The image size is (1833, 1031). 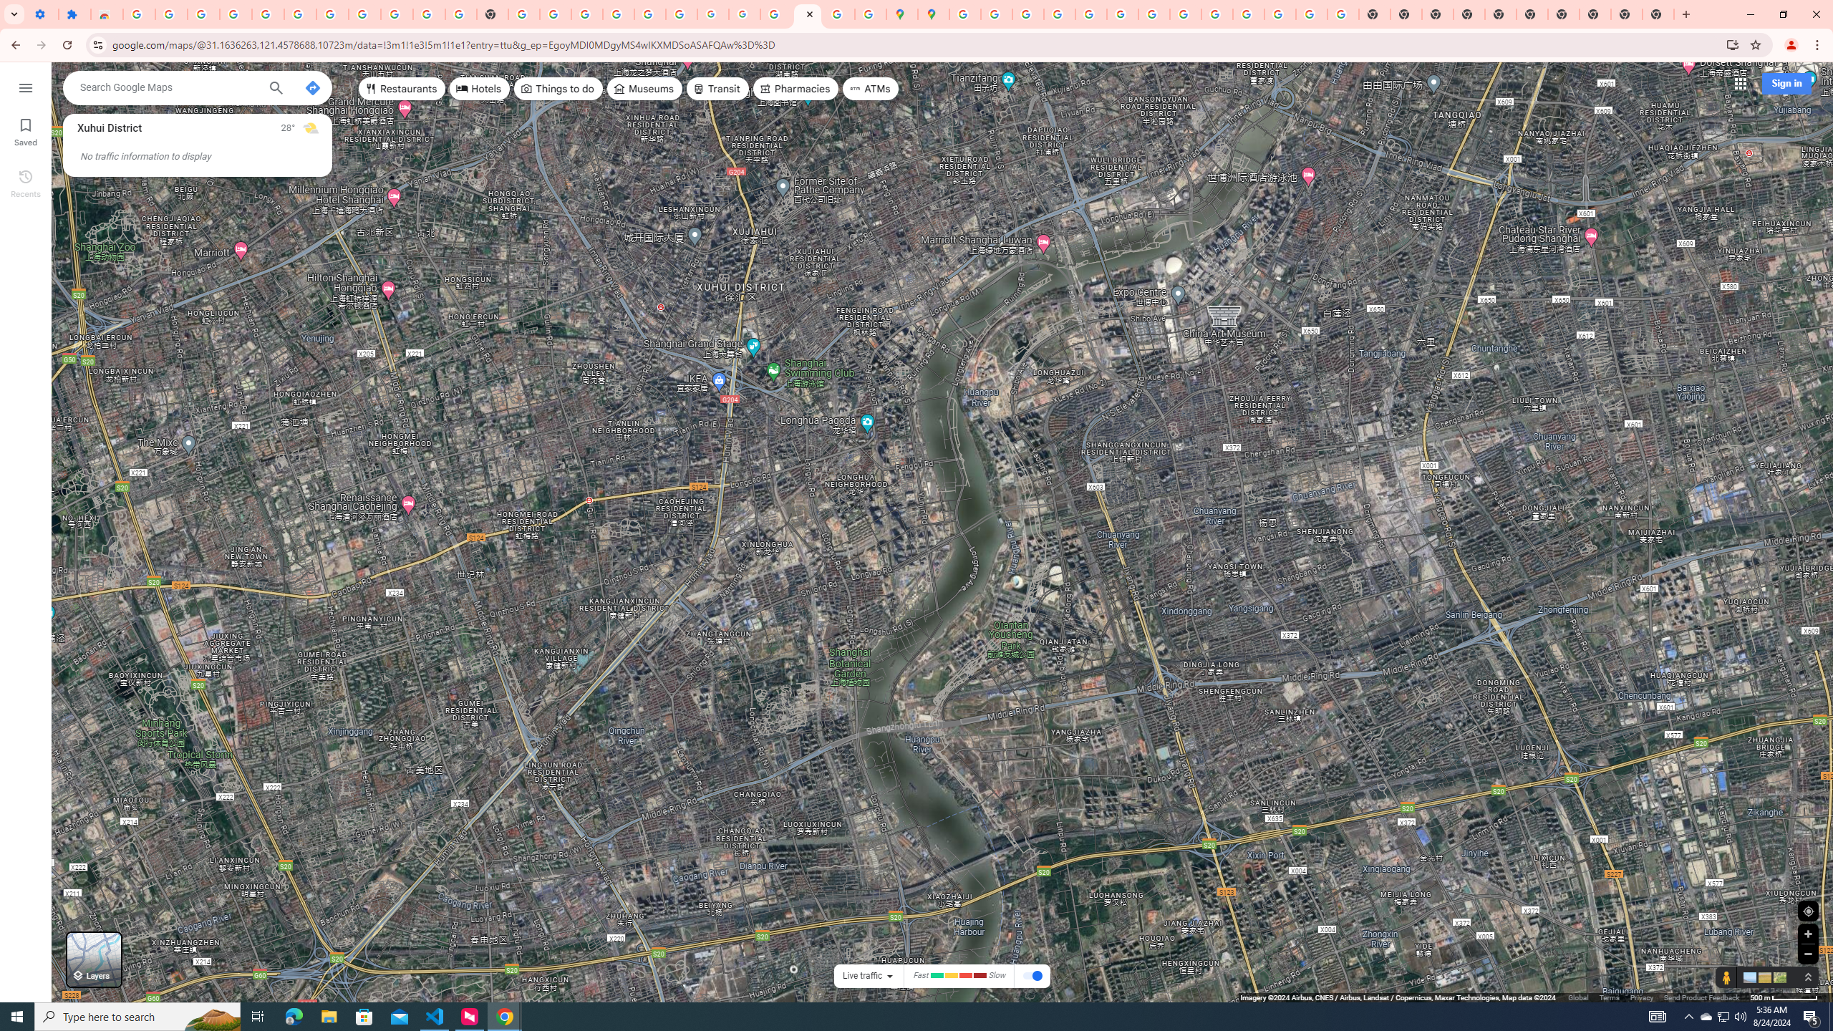 I want to click on YouTube, so click(x=1154, y=14).